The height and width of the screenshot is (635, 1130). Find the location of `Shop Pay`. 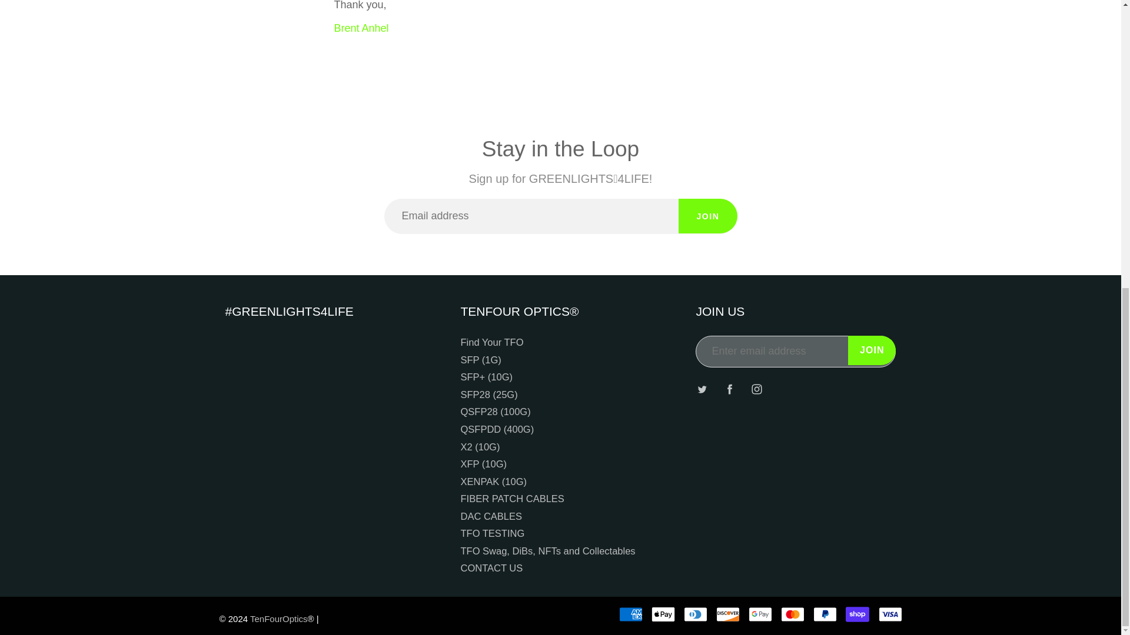

Shop Pay is located at coordinates (857, 614).